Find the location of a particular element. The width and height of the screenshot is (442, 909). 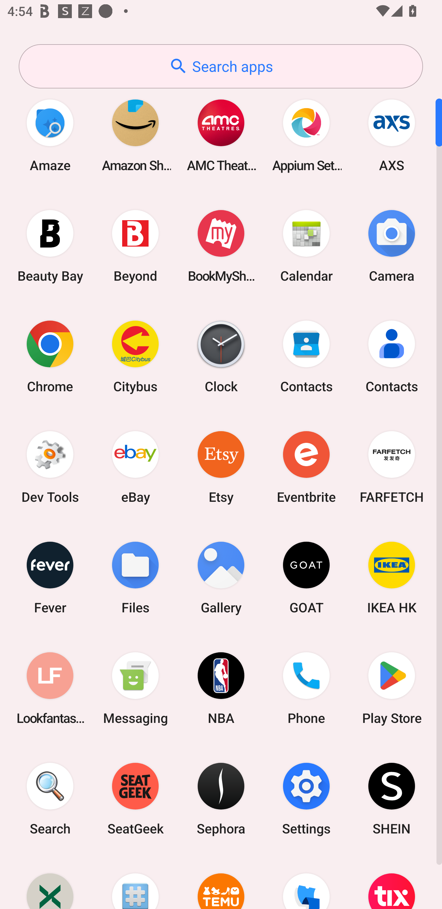

Appium Settings is located at coordinates (306, 135).